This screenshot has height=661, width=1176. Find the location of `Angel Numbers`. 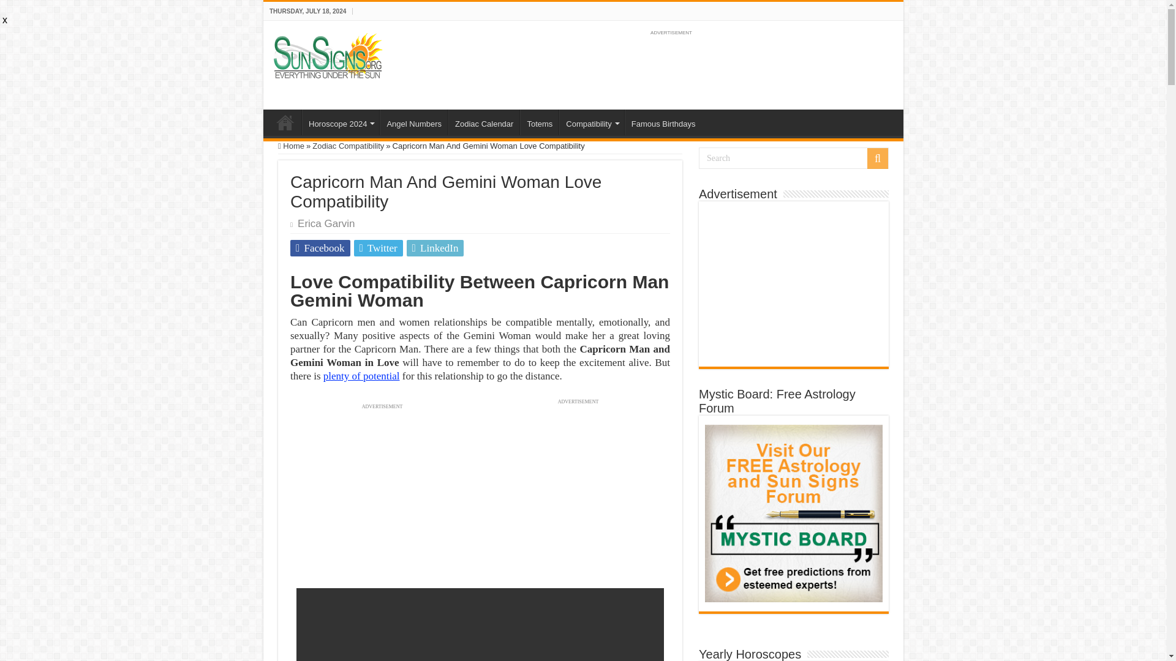

Angel Numbers is located at coordinates (414, 122).